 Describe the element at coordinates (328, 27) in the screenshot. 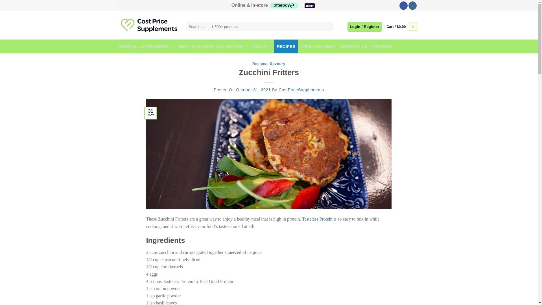

I see `Search` at that location.